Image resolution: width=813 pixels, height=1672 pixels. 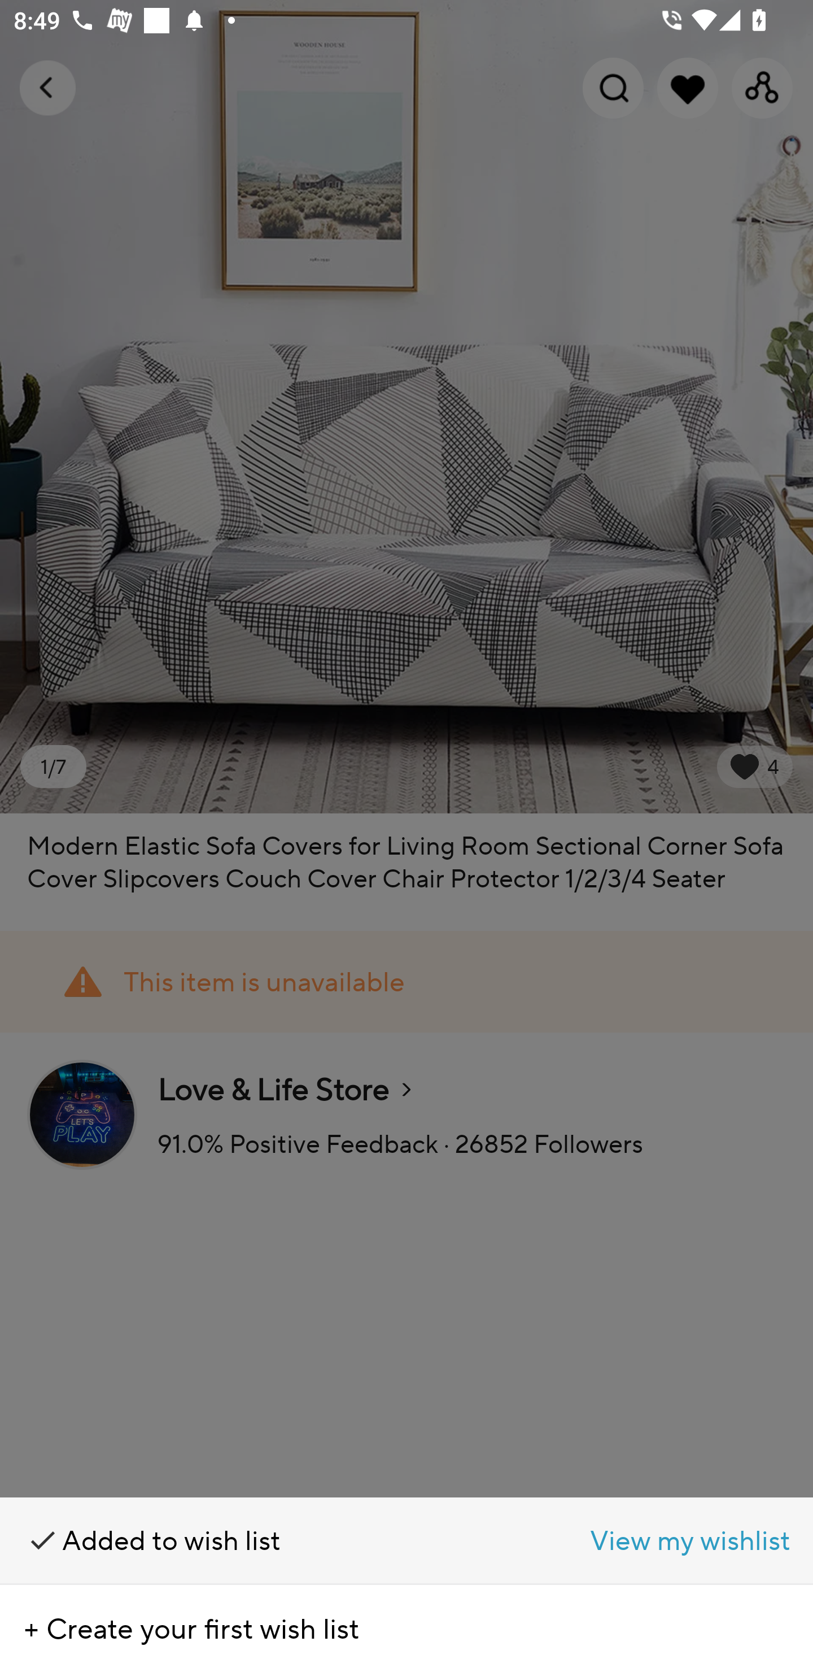 I want to click on View my wishlist, so click(x=610, y=1541).